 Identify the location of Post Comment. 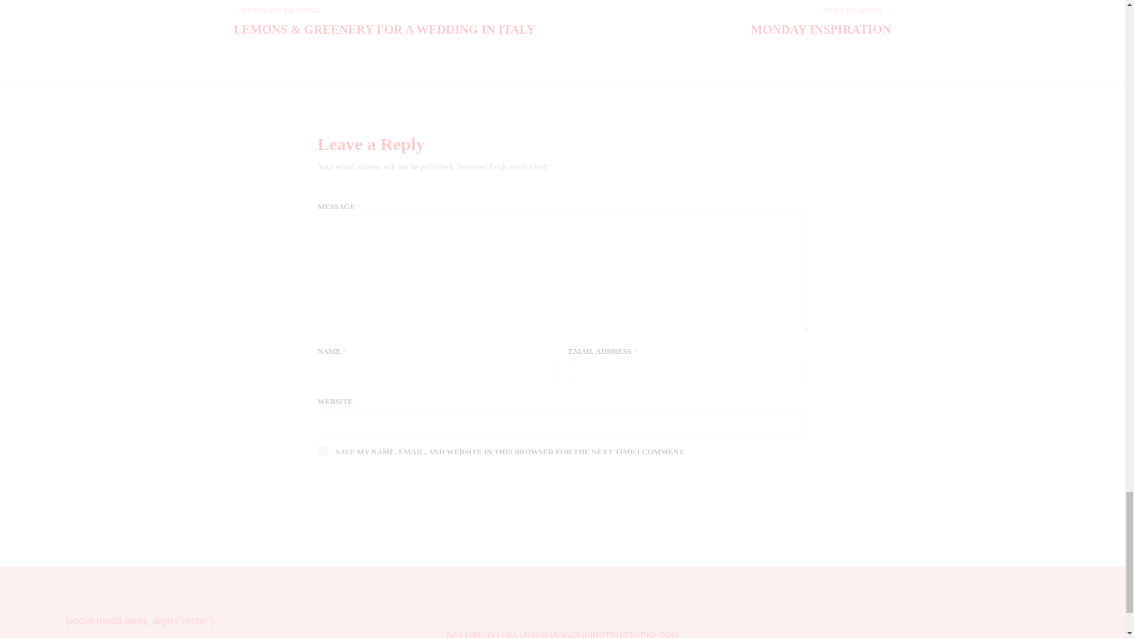
(383, 492).